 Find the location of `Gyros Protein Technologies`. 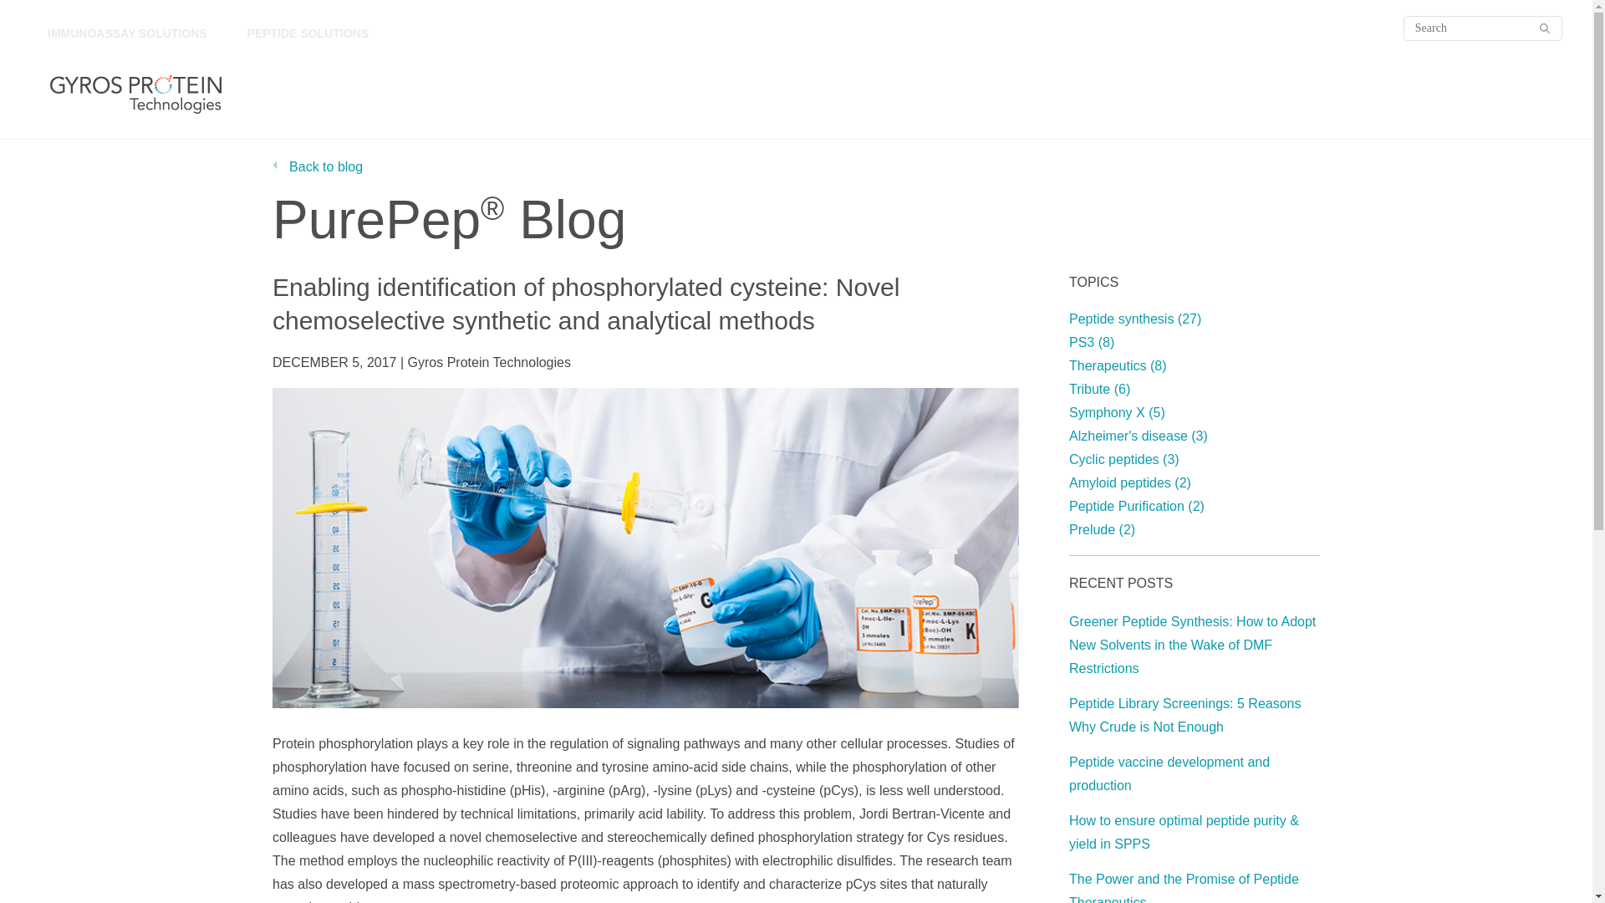

Gyros Protein Technologies is located at coordinates (135, 94).